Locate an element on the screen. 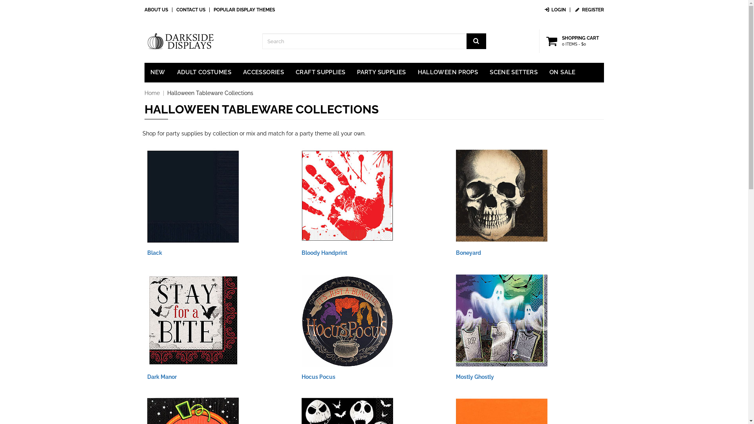 The image size is (754, 424). SCENE SETTERS is located at coordinates (514, 73).